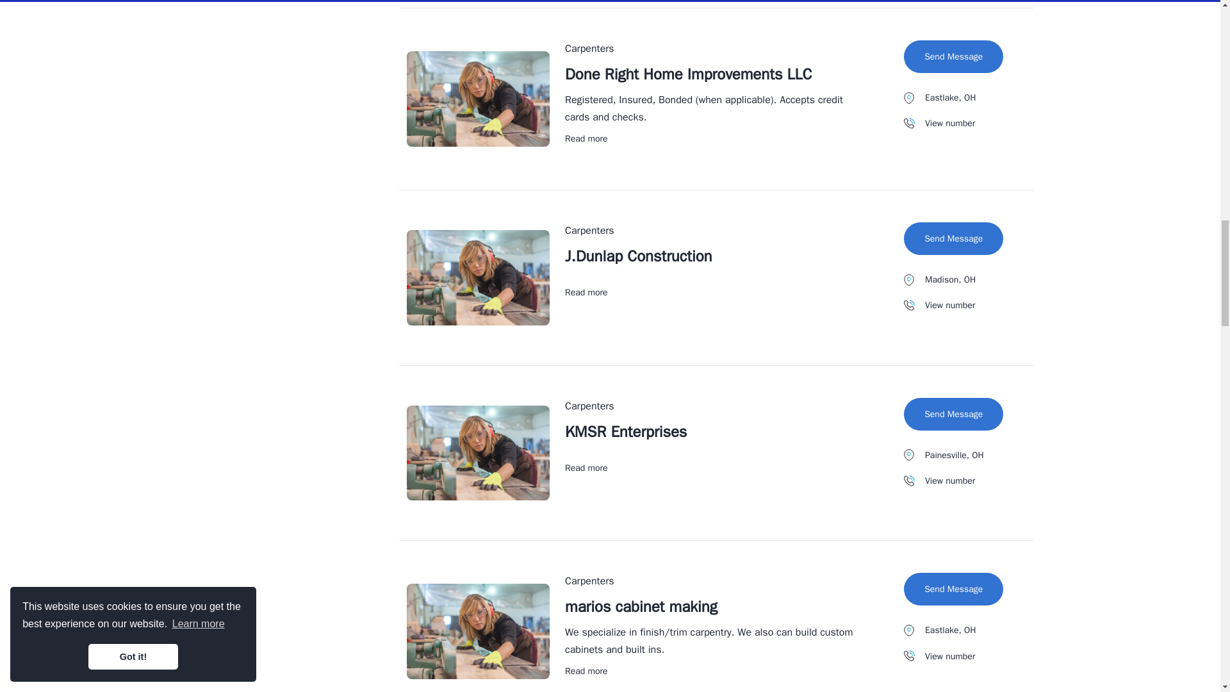  Describe the element at coordinates (625, 432) in the screenshot. I see `Learn more about KMSR Enterprises` at that location.